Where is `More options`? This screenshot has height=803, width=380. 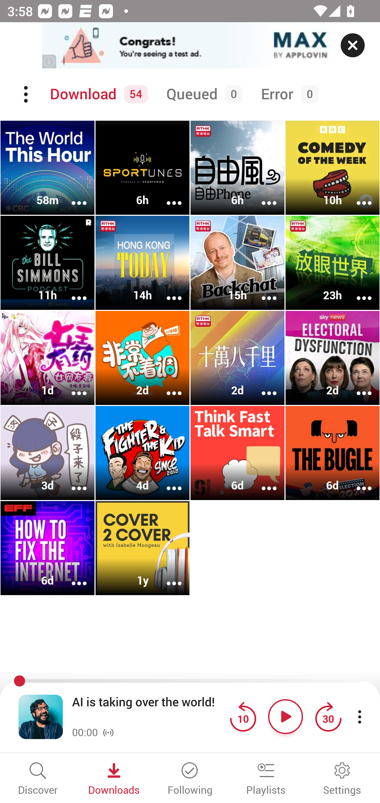
More options is located at coordinates (262, 196).